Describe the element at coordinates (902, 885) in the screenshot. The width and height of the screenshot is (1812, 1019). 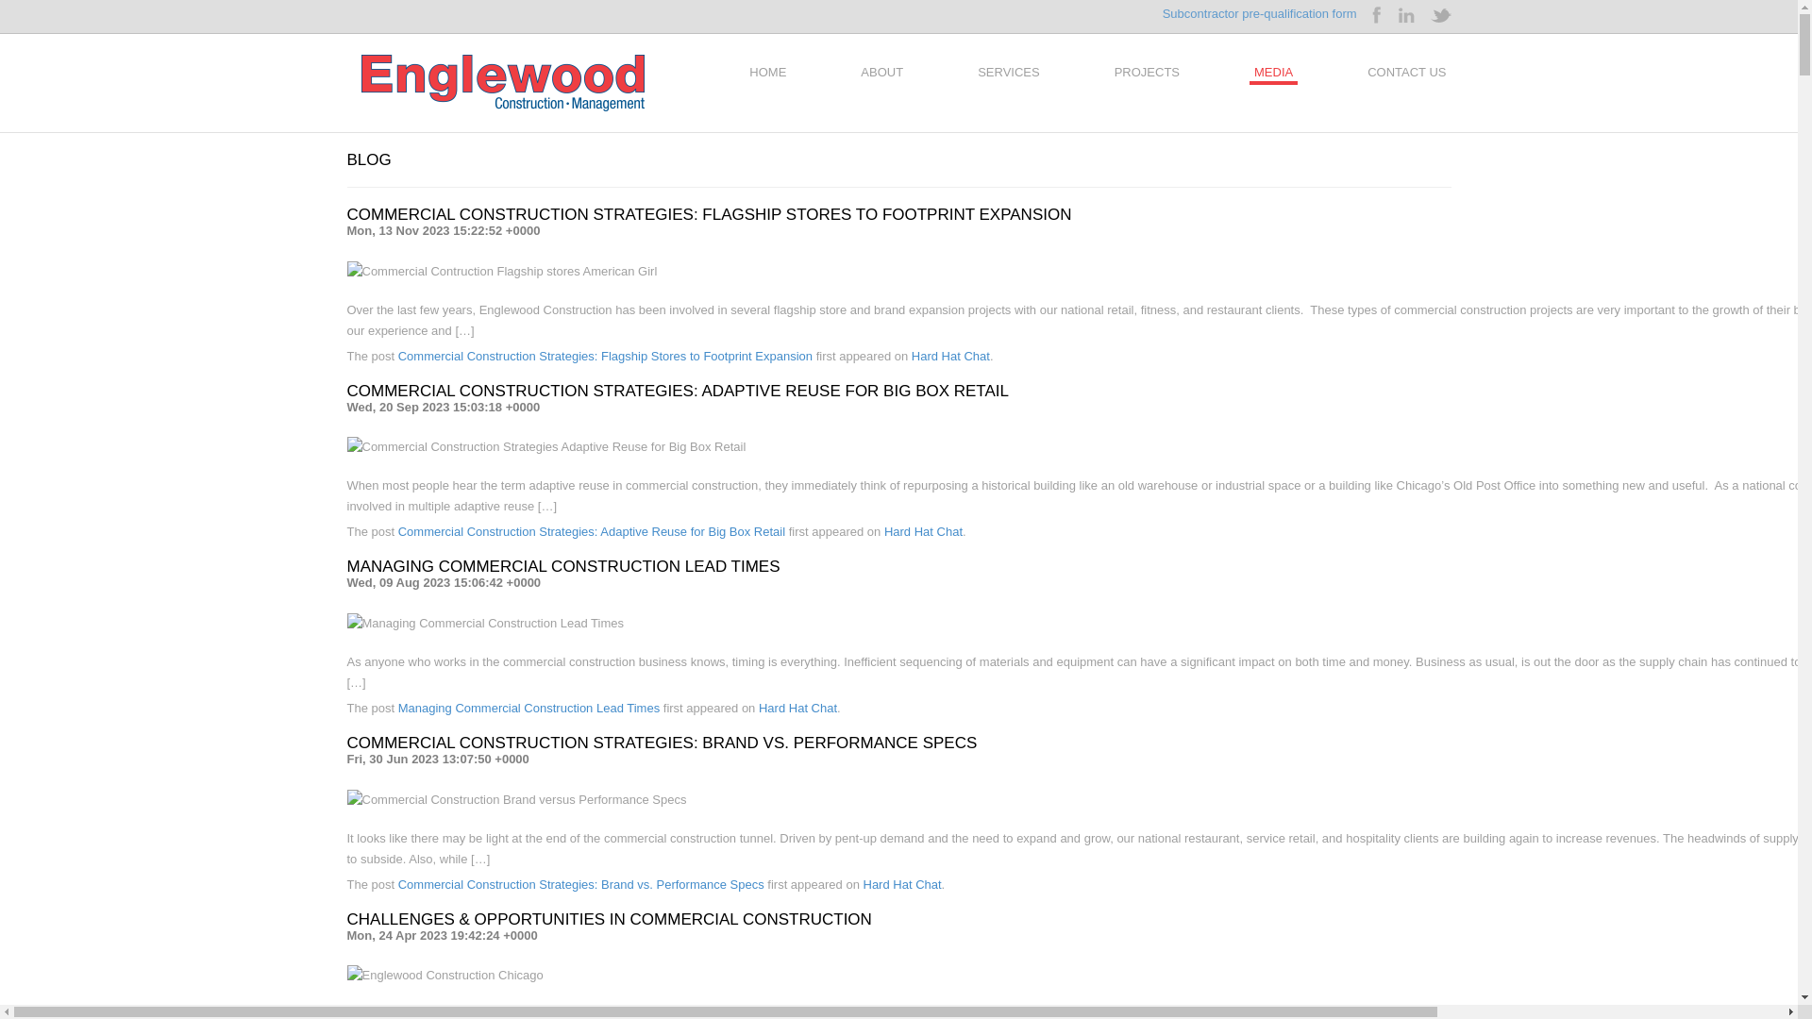
I see `Hard Hat Chat` at that location.